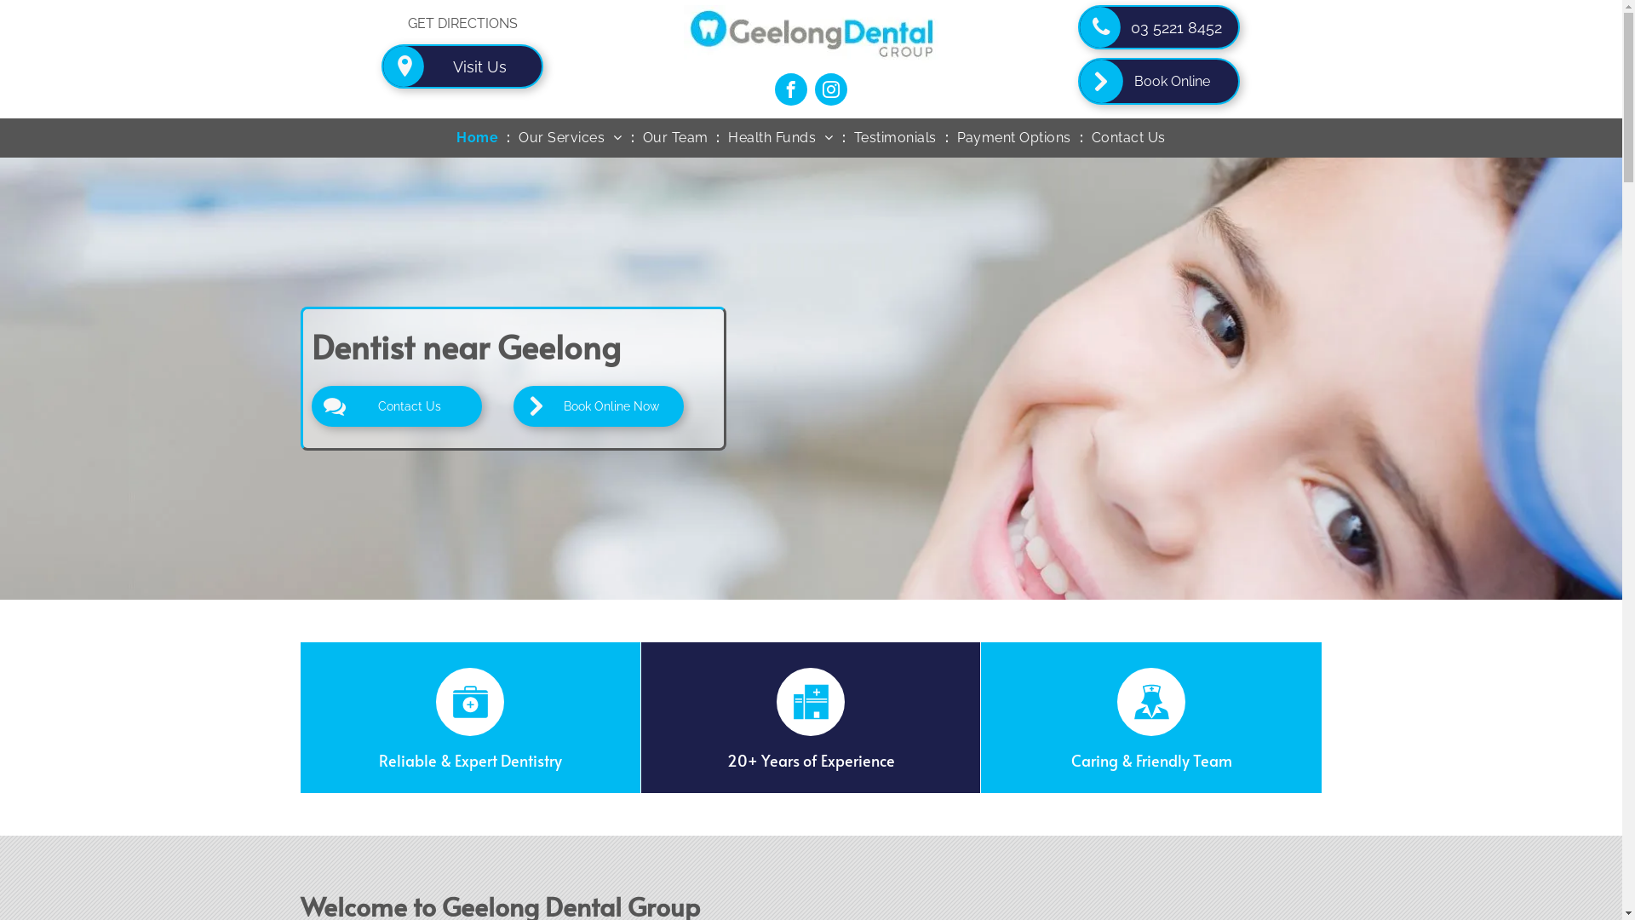 The width and height of the screenshot is (1635, 920). I want to click on Our Team, so click(676, 138).